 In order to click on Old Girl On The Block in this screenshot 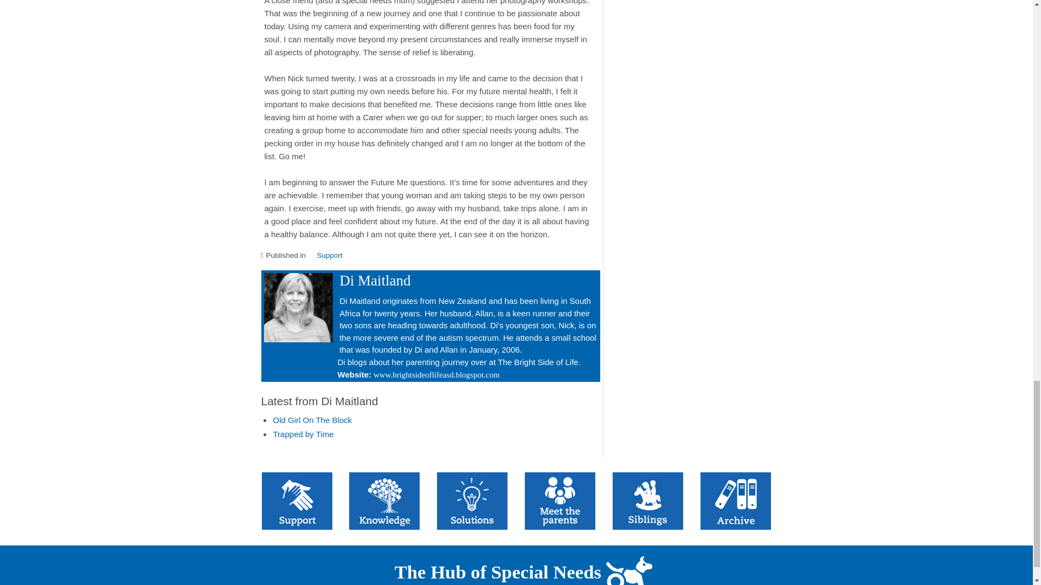, I will do `click(312, 420)`.